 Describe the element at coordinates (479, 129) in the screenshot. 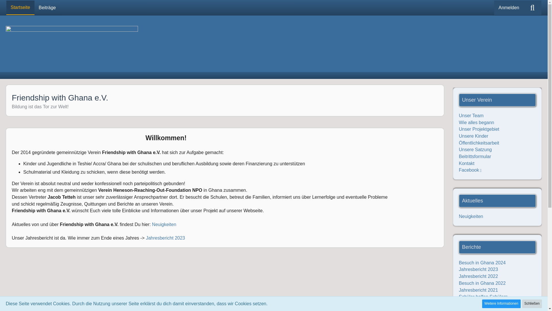

I see `Unser Projektgebiet` at that location.